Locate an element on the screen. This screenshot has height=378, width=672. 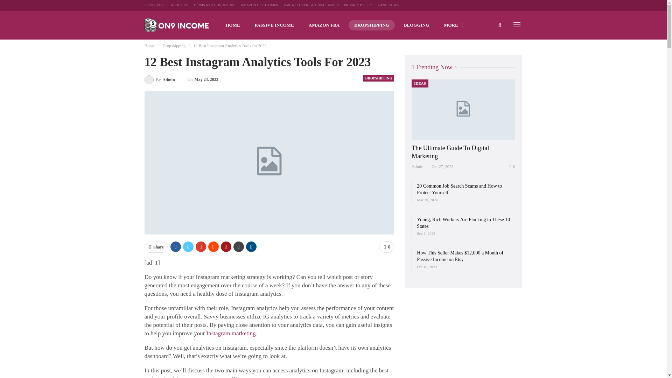
PASSIVE INCOME is located at coordinates (274, 25).